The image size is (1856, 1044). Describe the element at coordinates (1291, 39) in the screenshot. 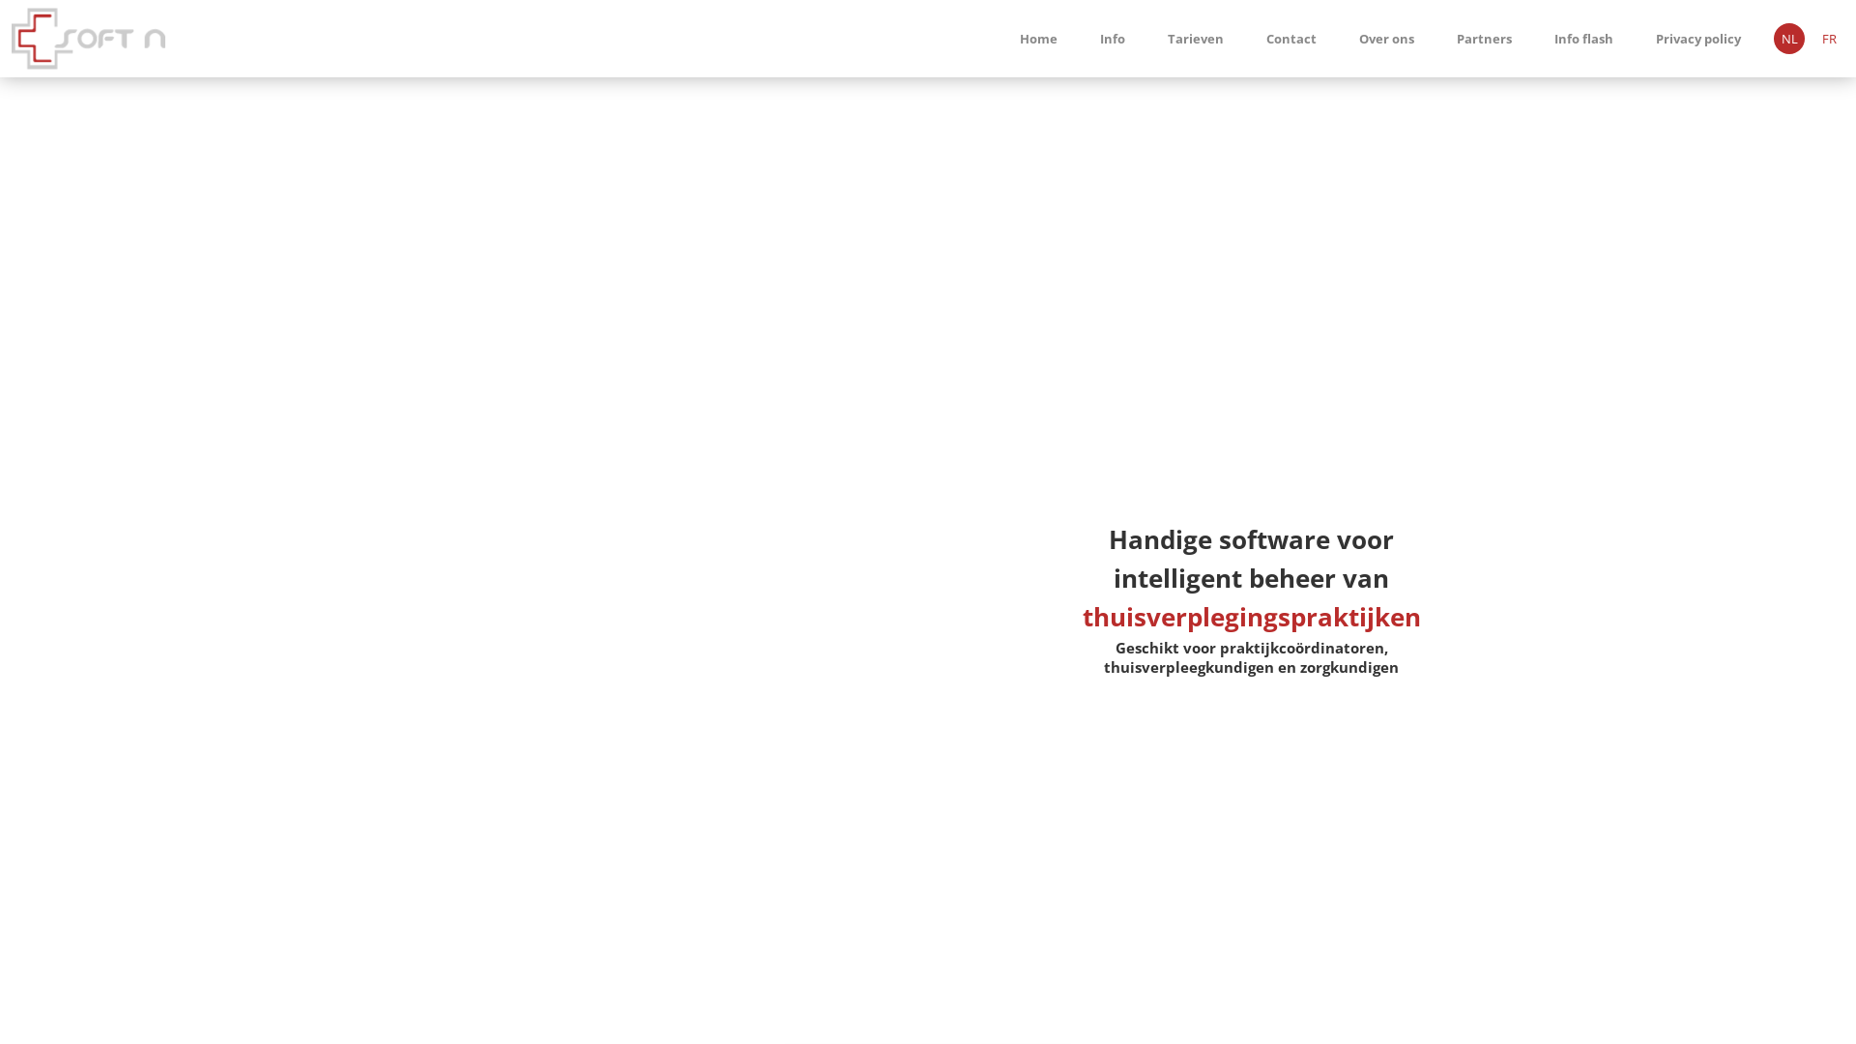

I see `Contact` at that location.